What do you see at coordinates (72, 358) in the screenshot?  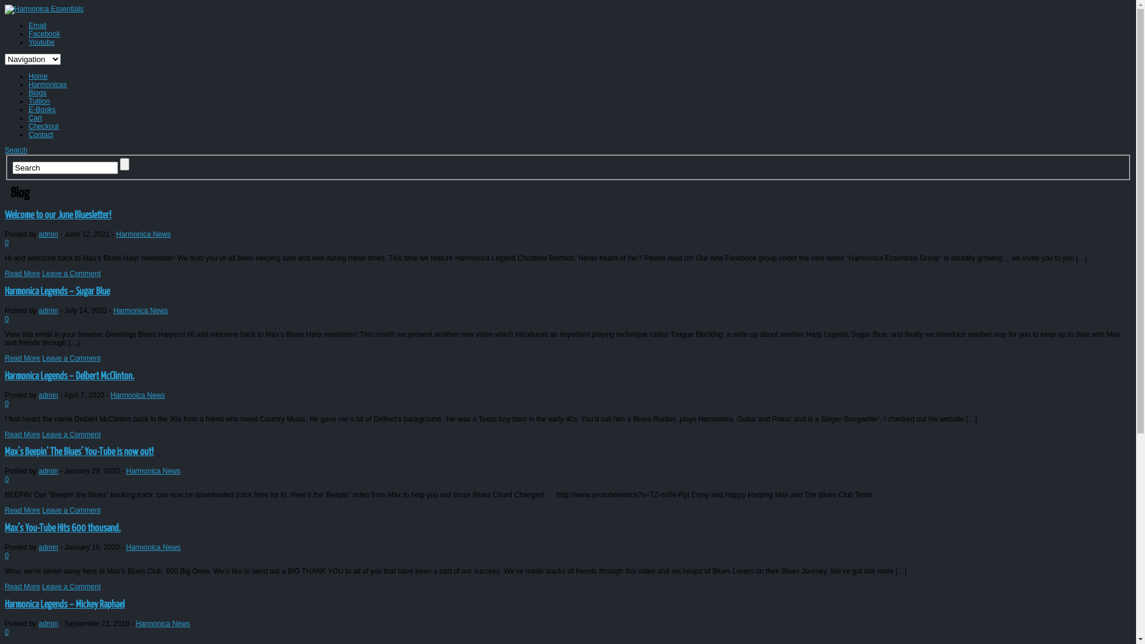 I see `Leave a Comment` at bounding box center [72, 358].